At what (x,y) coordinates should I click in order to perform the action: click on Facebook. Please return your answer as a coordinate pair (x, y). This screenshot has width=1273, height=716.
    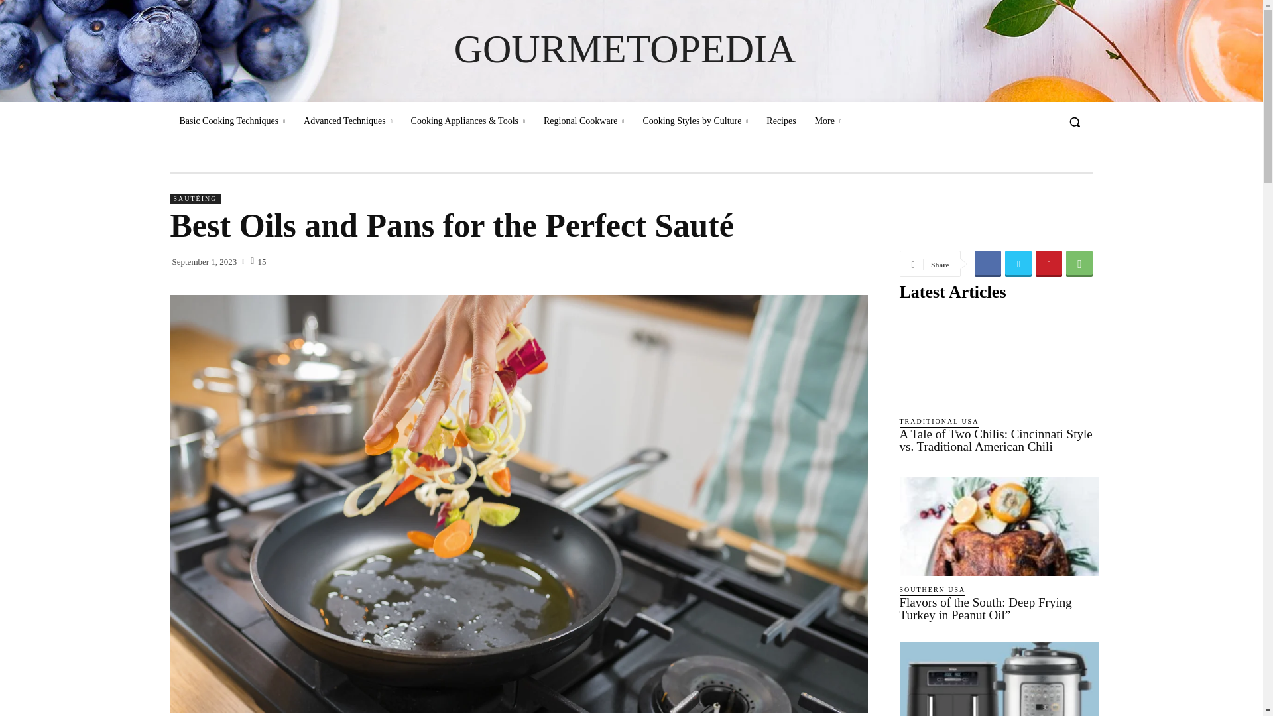
    Looking at the image, I should click on (988, 264).